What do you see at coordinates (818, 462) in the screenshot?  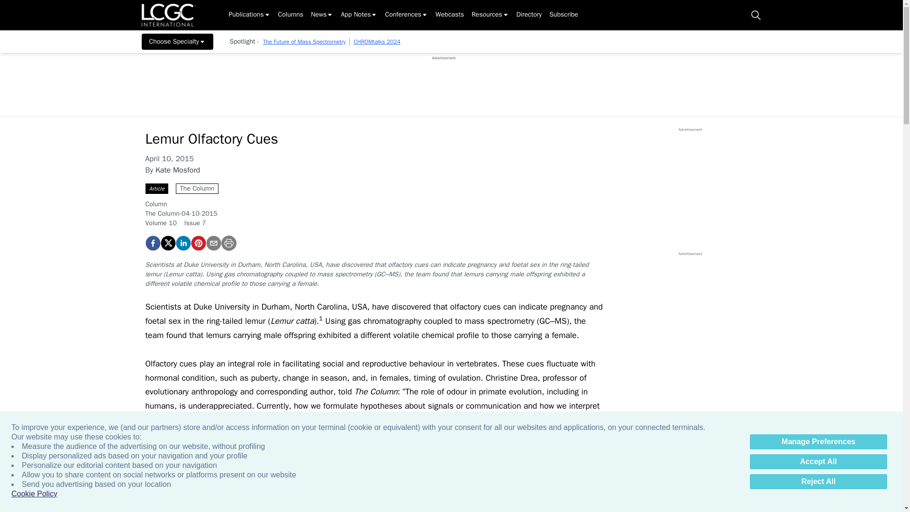 I see `Accept All` at bounding box center [818, 462].